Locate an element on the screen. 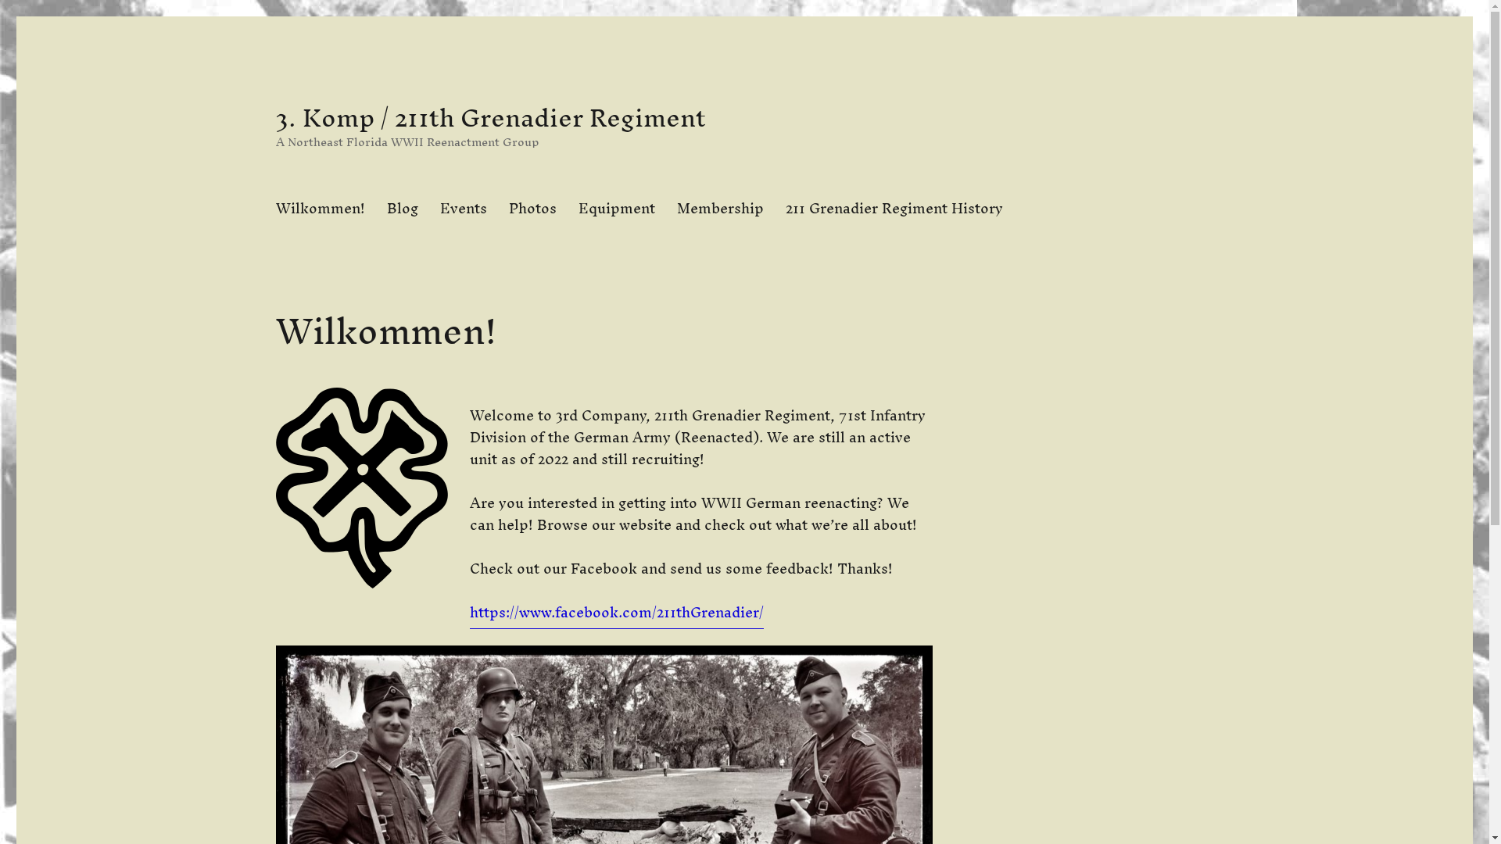  Events is located at coordinates (463, 208).